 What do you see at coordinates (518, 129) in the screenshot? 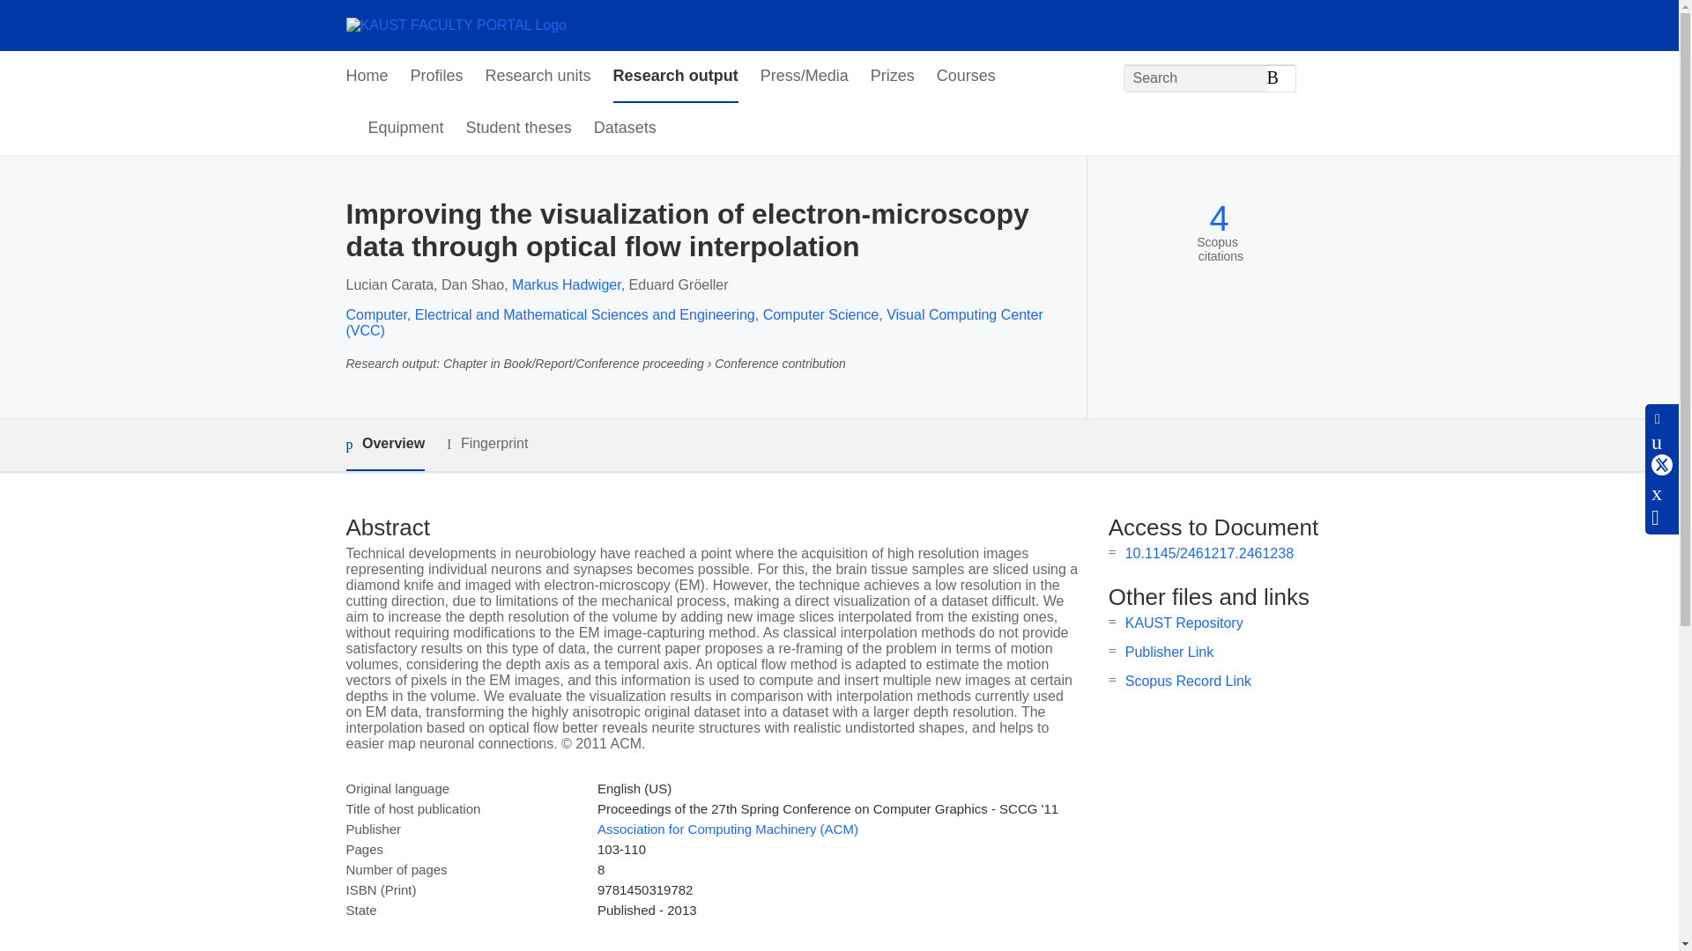
I see `Student theses` at bounding box center [518, 129].